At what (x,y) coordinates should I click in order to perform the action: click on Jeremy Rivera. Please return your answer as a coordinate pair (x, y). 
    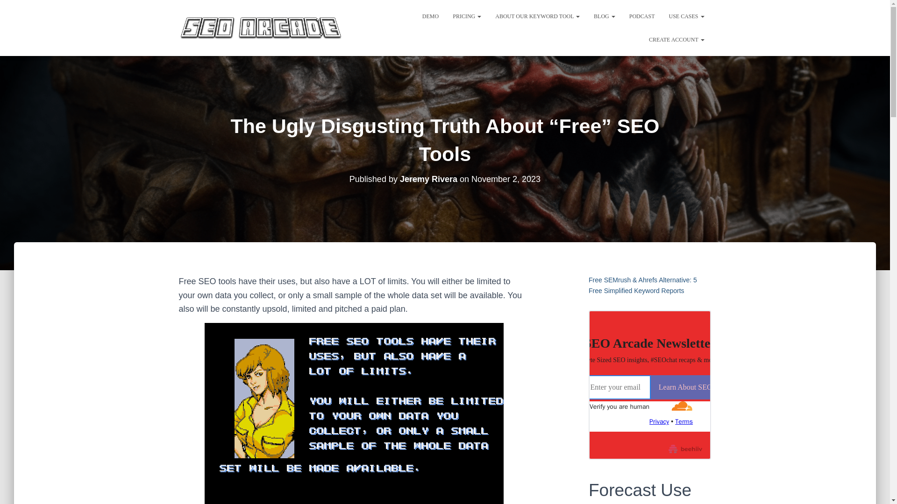
    Looking at the image, I should click on (429, 179).